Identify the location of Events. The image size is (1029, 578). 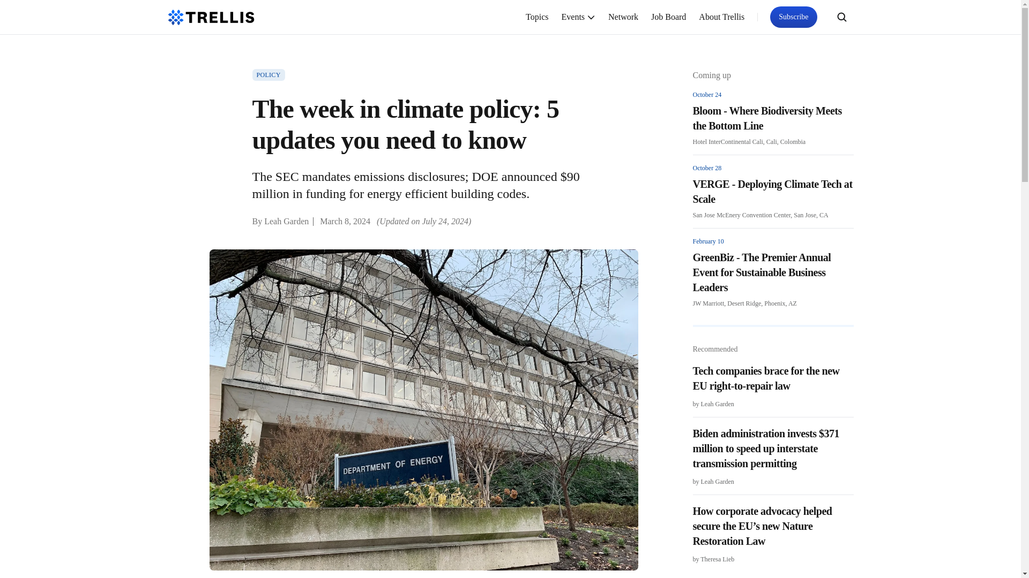
(579, 17).